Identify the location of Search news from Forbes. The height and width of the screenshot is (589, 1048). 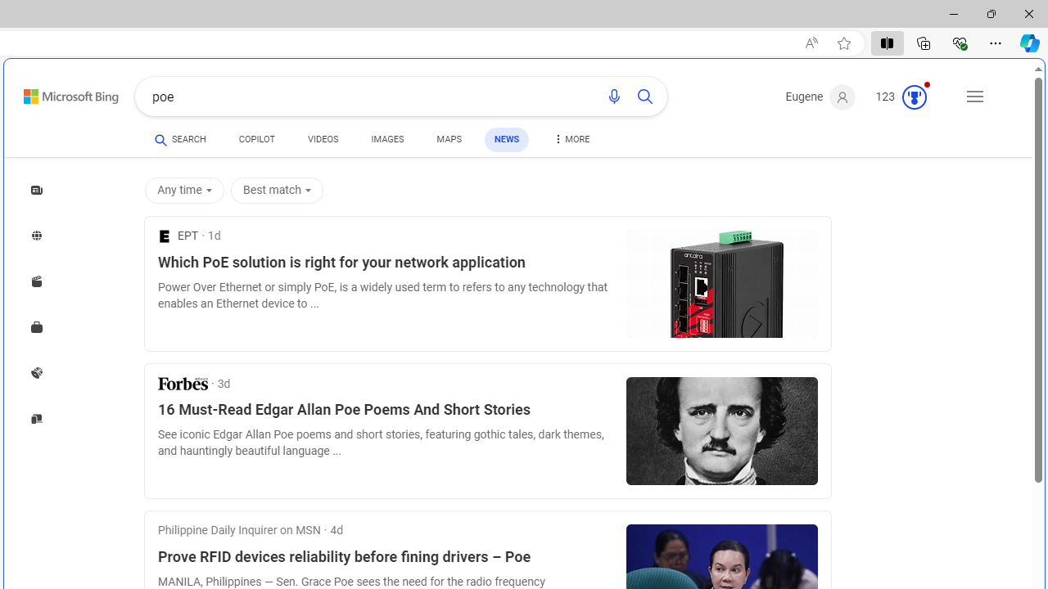
(183, 383).